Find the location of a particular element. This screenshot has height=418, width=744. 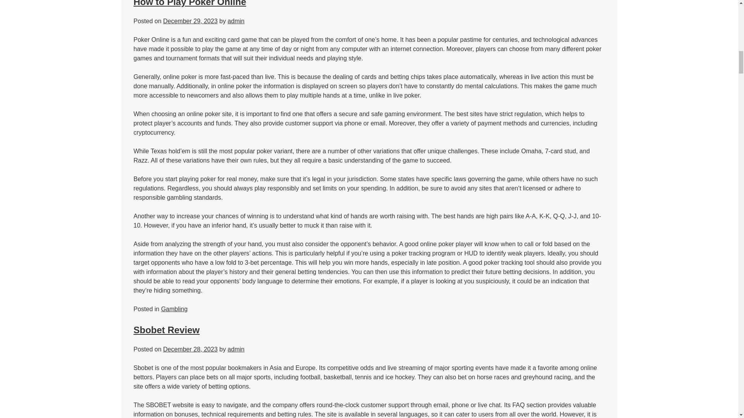

admin is located at coordinates (236, 21).